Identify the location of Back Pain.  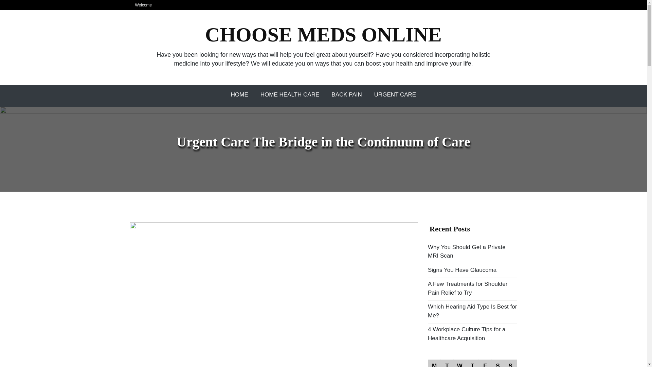
(346, 95).